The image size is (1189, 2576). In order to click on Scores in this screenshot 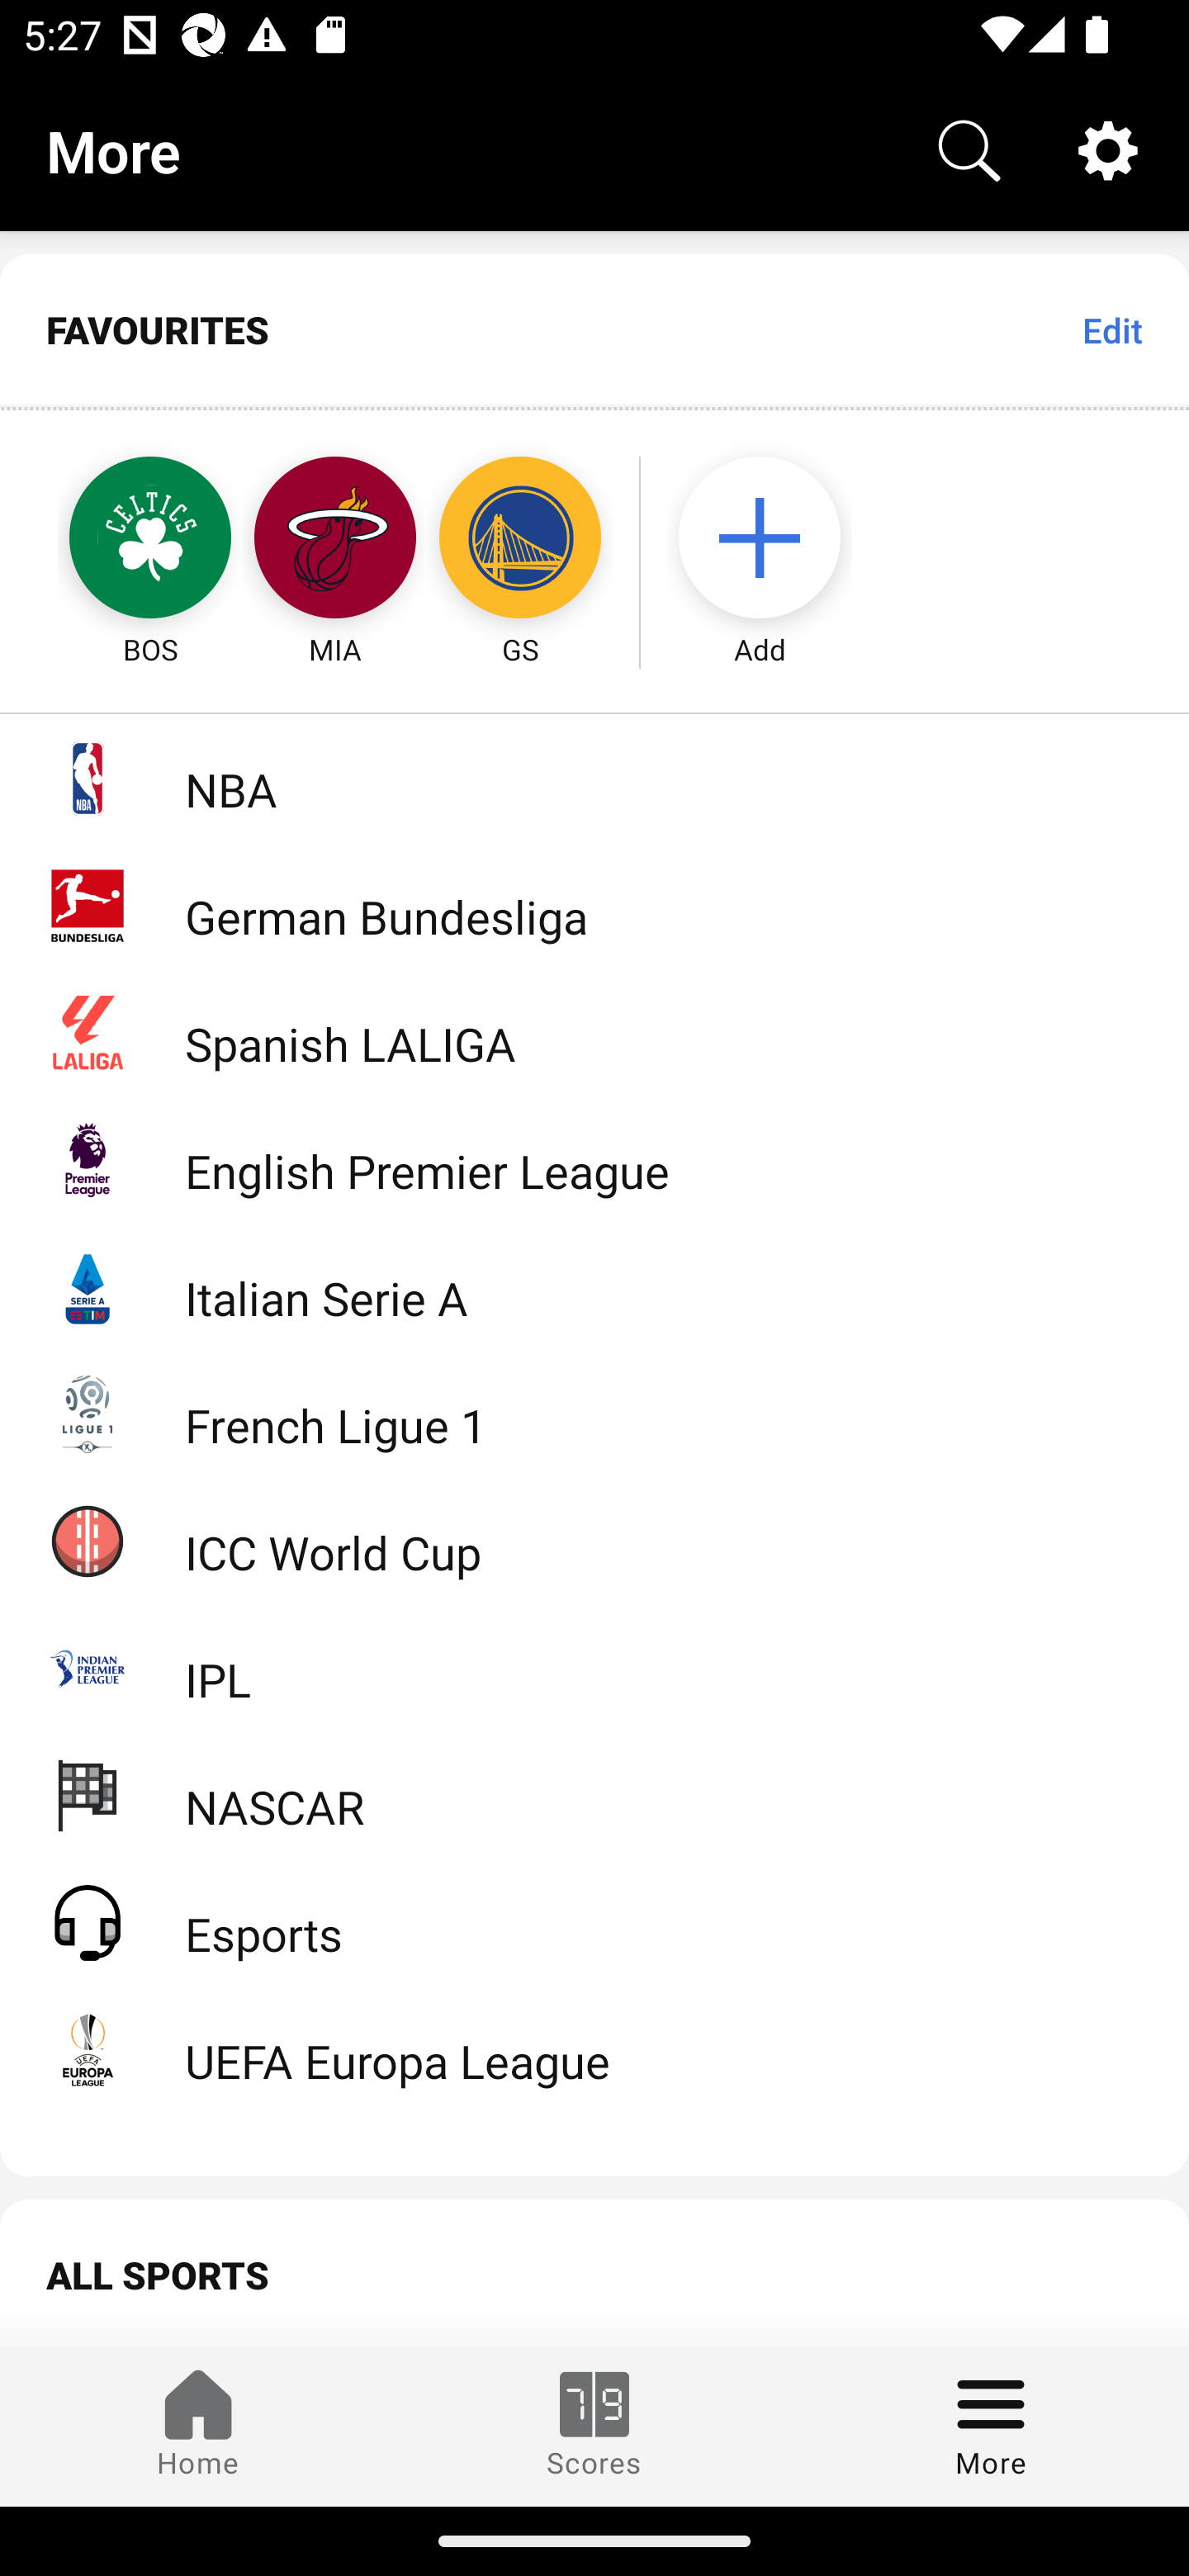, I will do `click(594, 2425)`.